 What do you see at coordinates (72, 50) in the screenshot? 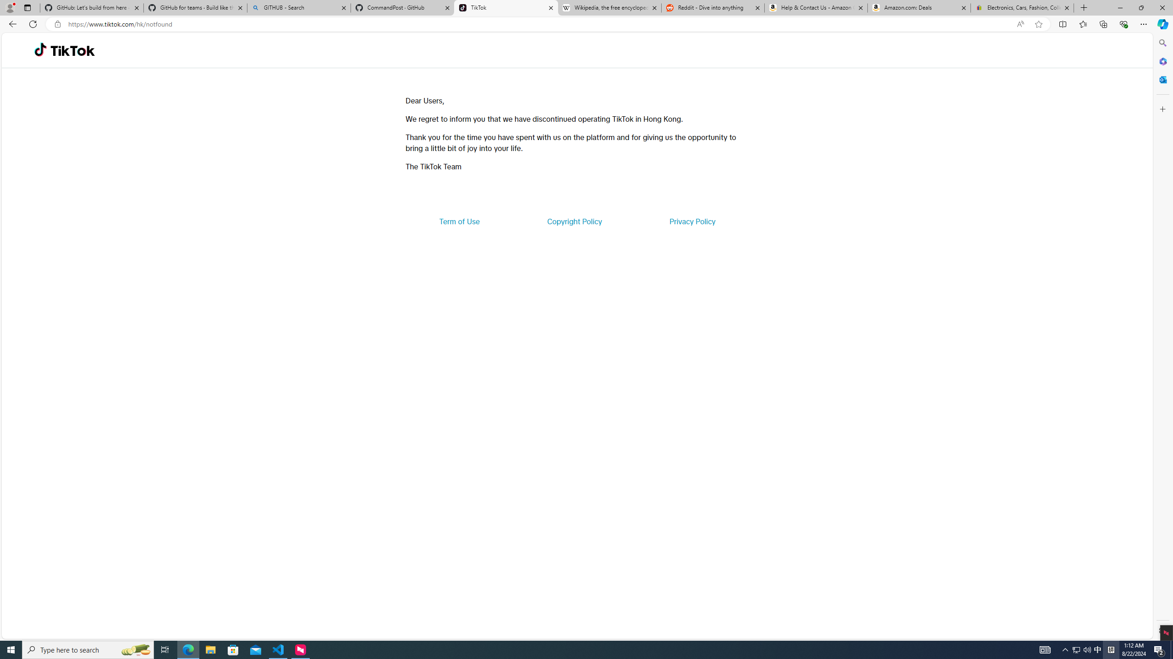
I see `TikTok` at bounding box center [72, 50].